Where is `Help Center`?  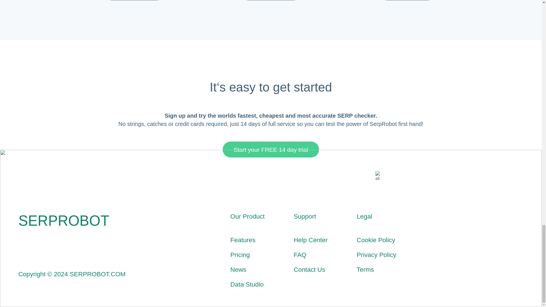
Help Center is located at coordinates (311, 240).